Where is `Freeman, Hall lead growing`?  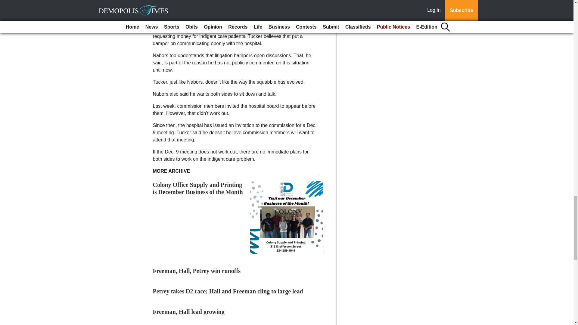 Freeman, Hall lead growing is located at coordinates (189, 311).